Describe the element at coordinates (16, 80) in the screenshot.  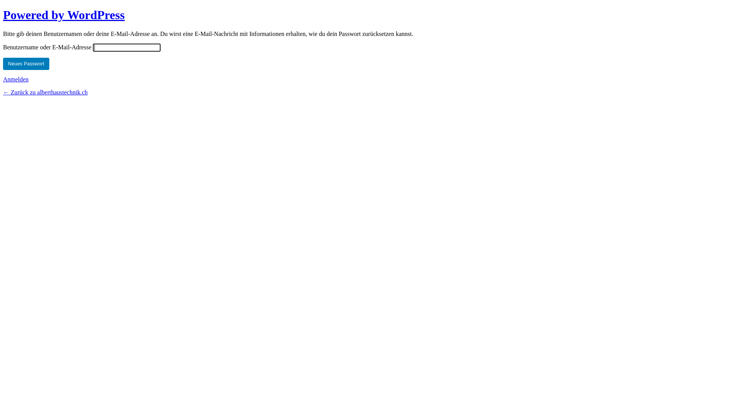
I see `Anmelden` at that location.